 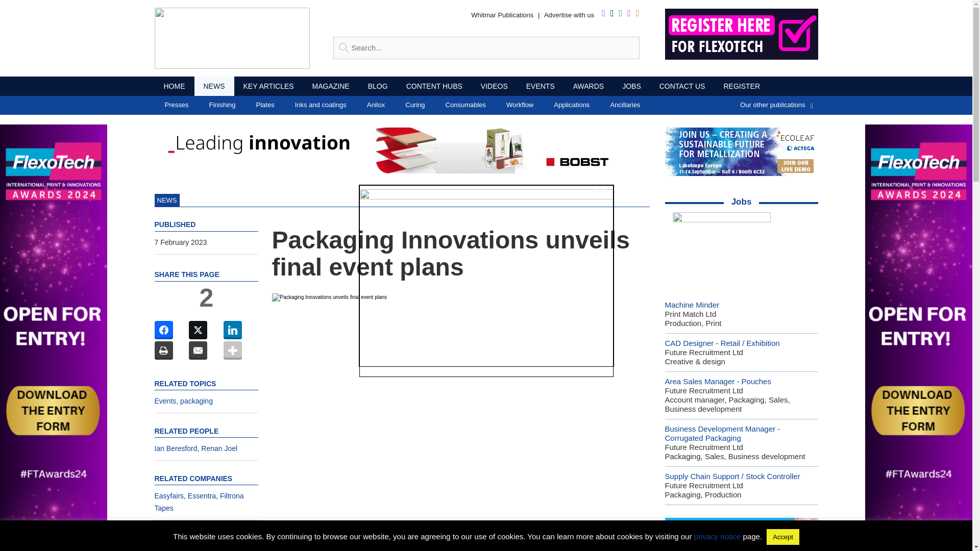 What do you see at coordinates (682, 86) in the screenshot?
I see `CONTACT US` at bounding box center [682, 86].